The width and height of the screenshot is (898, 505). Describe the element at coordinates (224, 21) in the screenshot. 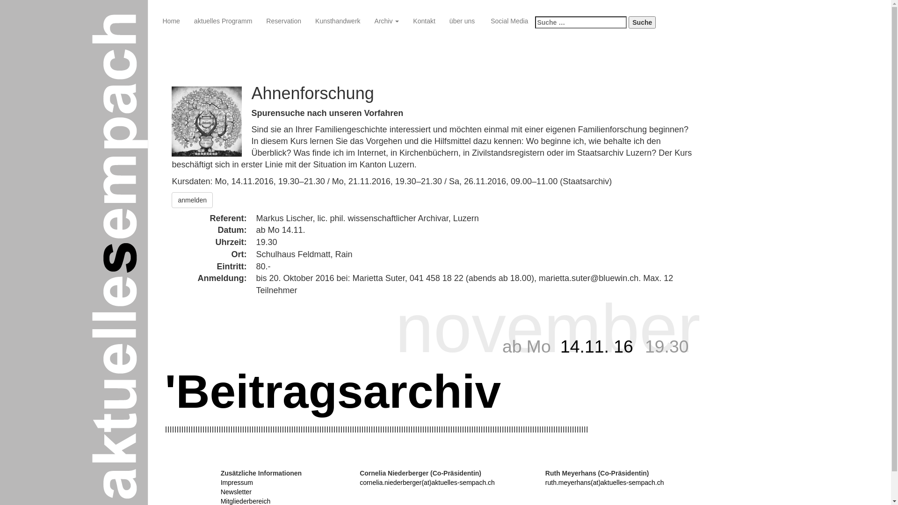

I see `aktuelles Programm` at that location.